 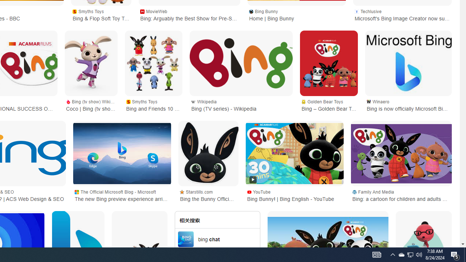 I want to click on Bing Bunny! | Bing English - YouTube, so click(x=295, y=153).